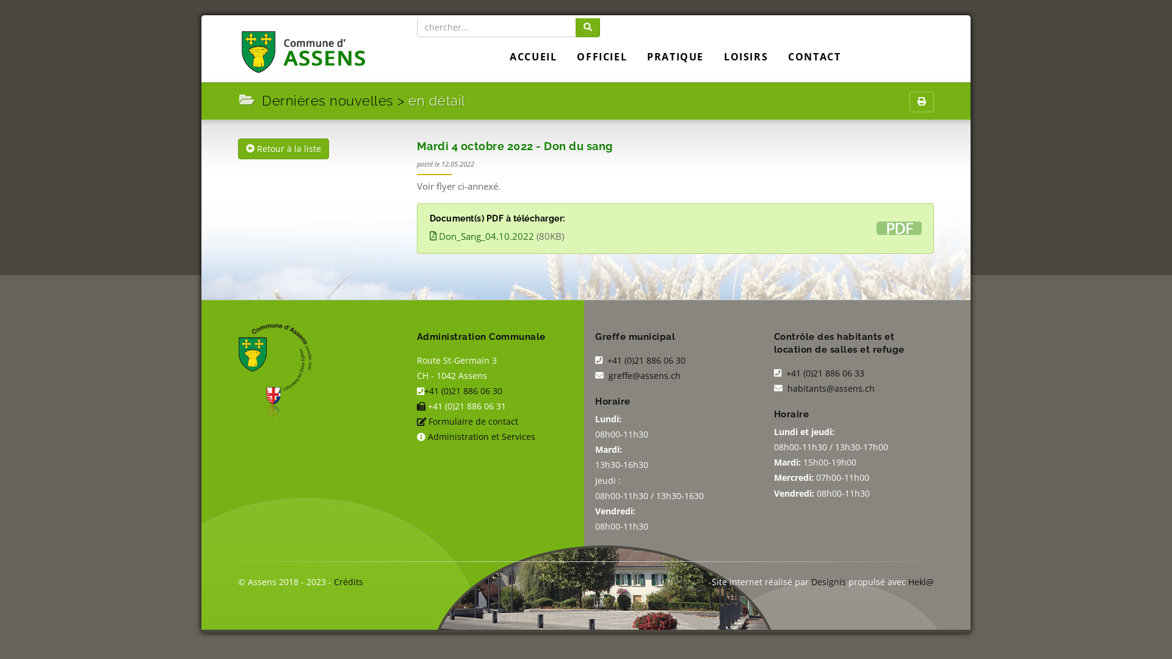 This screenshot has height=659, width=1172. Describe the element at coordinates (814, 56) in the screenshot. I see `CONTACT` at that location.